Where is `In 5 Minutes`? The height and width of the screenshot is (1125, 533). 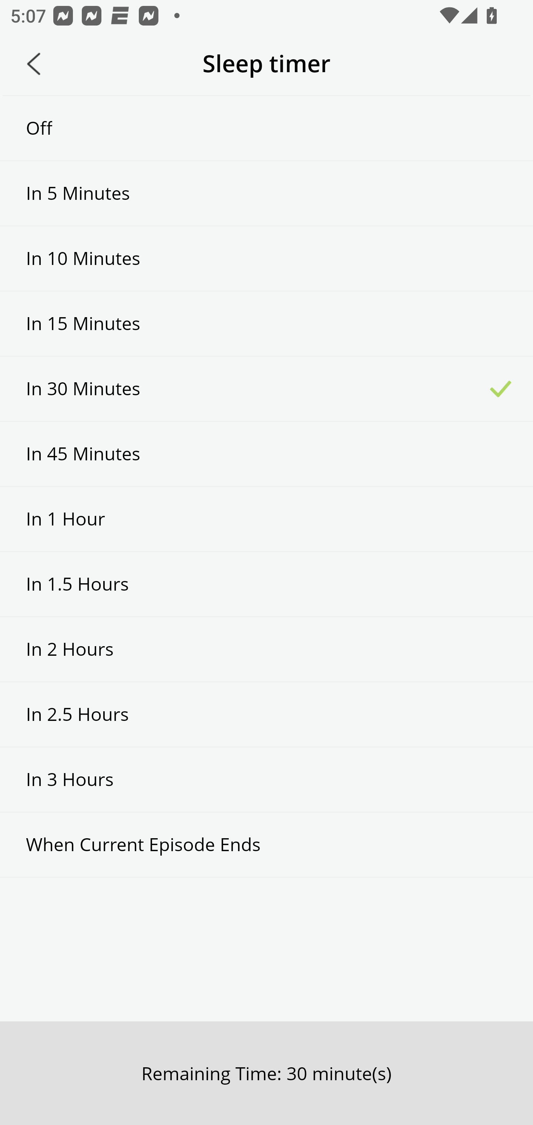
In 5 Minutes is located at coordinates (266, 193).